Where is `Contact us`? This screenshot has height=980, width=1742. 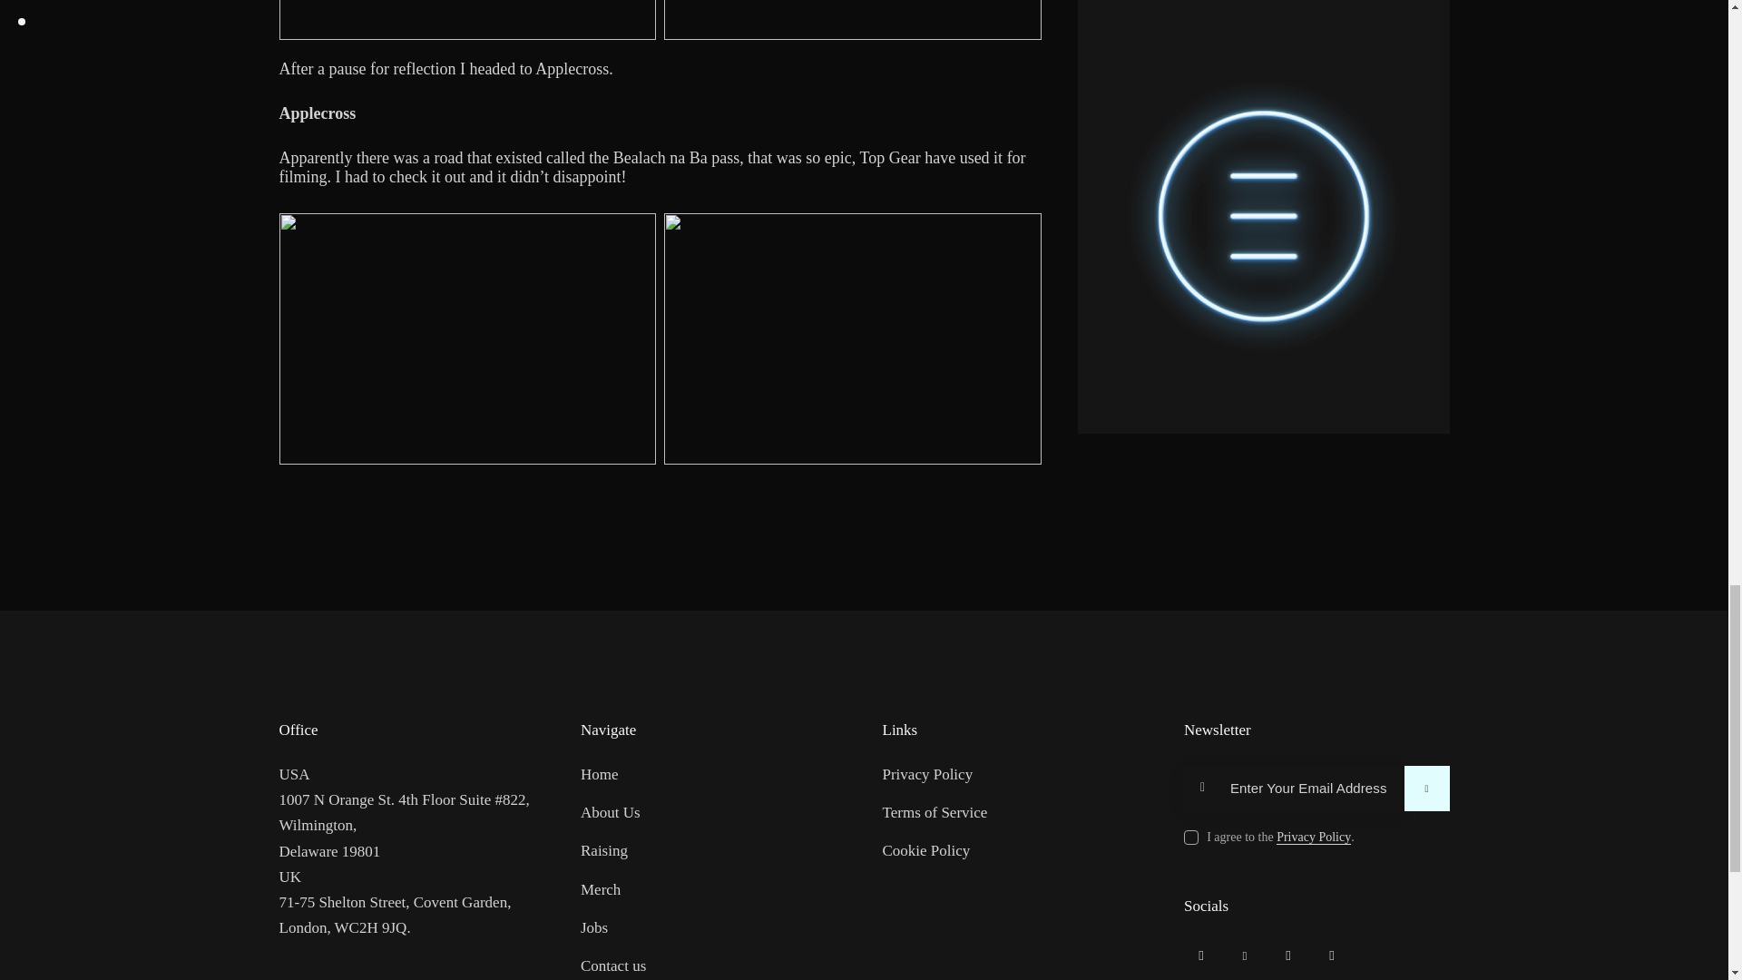
Contact us is located at coordinates (613, 965).